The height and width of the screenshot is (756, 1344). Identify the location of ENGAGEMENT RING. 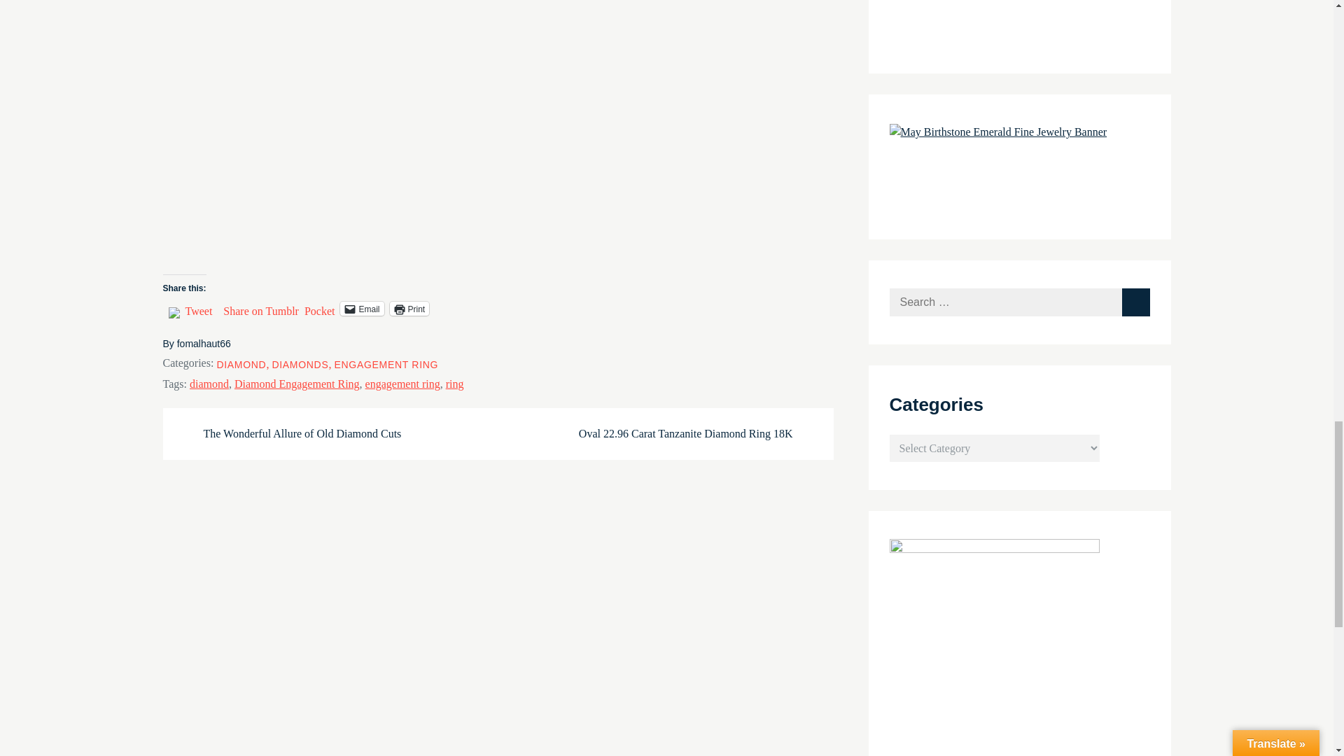
(385, 365).